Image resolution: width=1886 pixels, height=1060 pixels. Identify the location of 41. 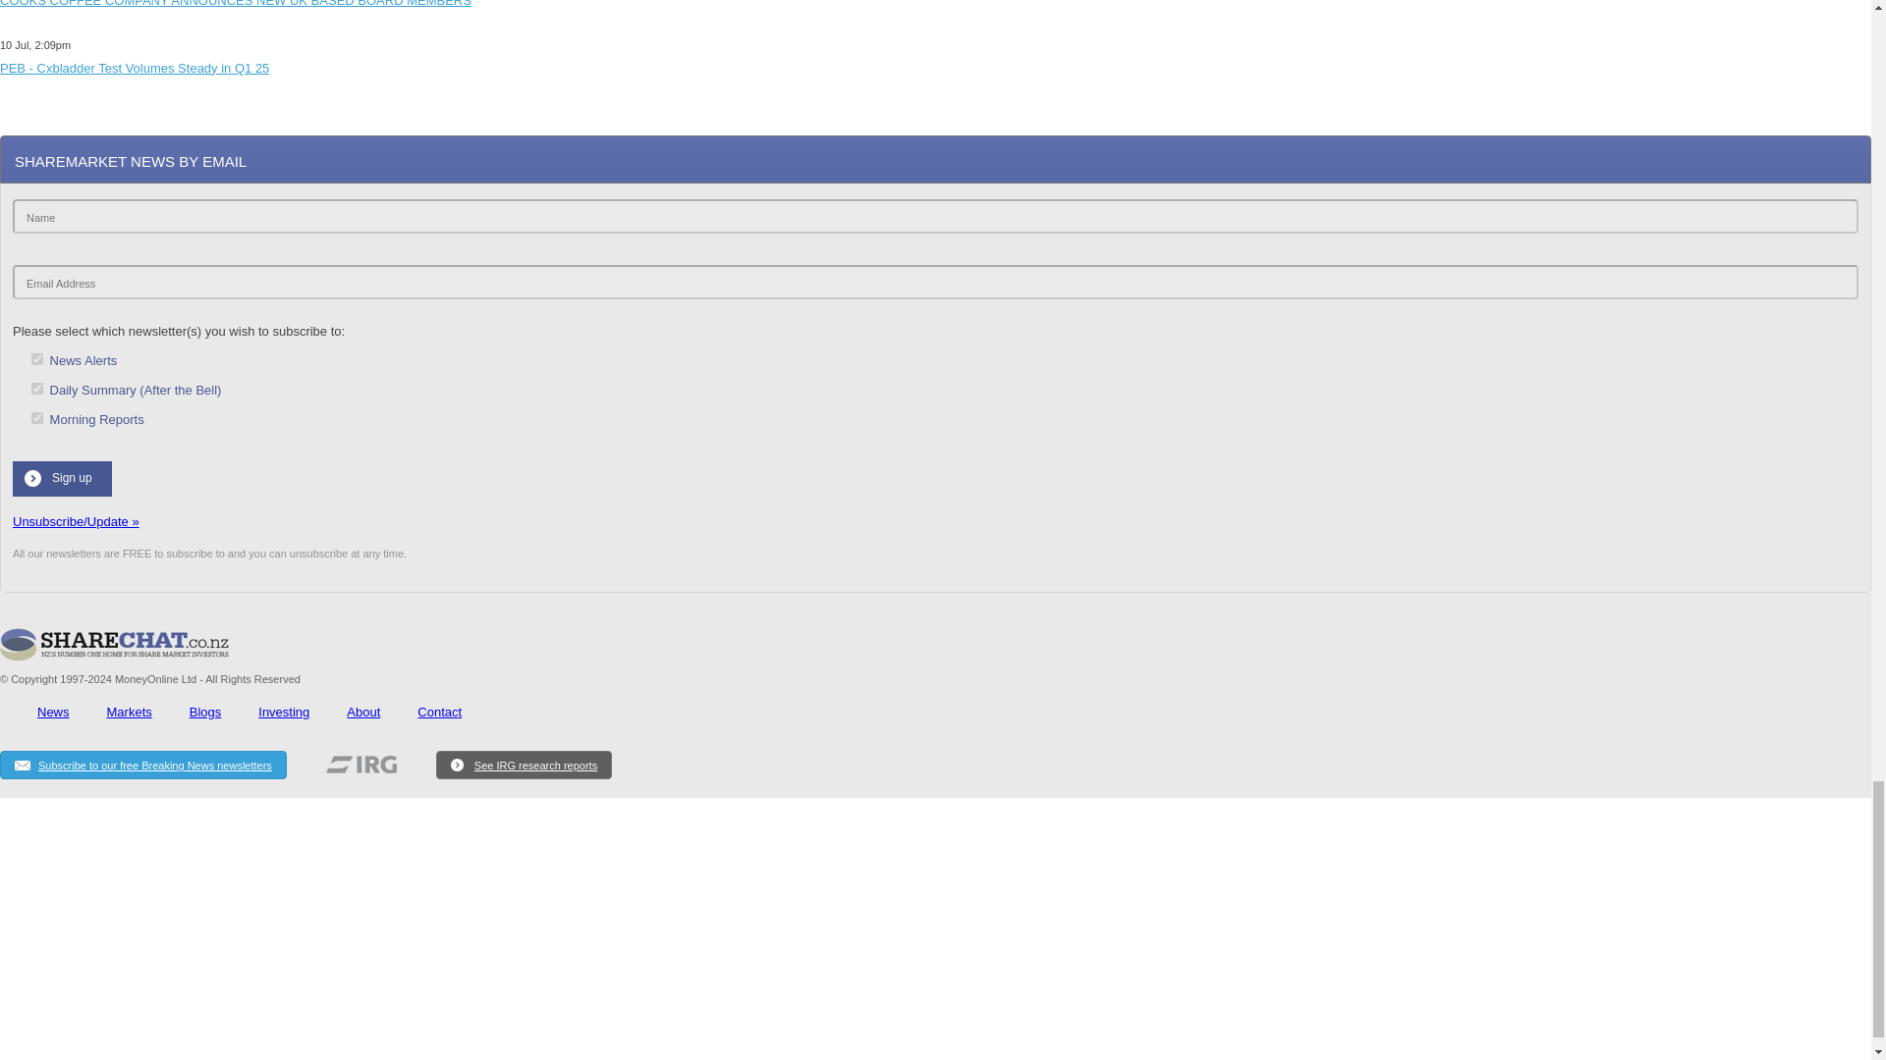
(37, 388).